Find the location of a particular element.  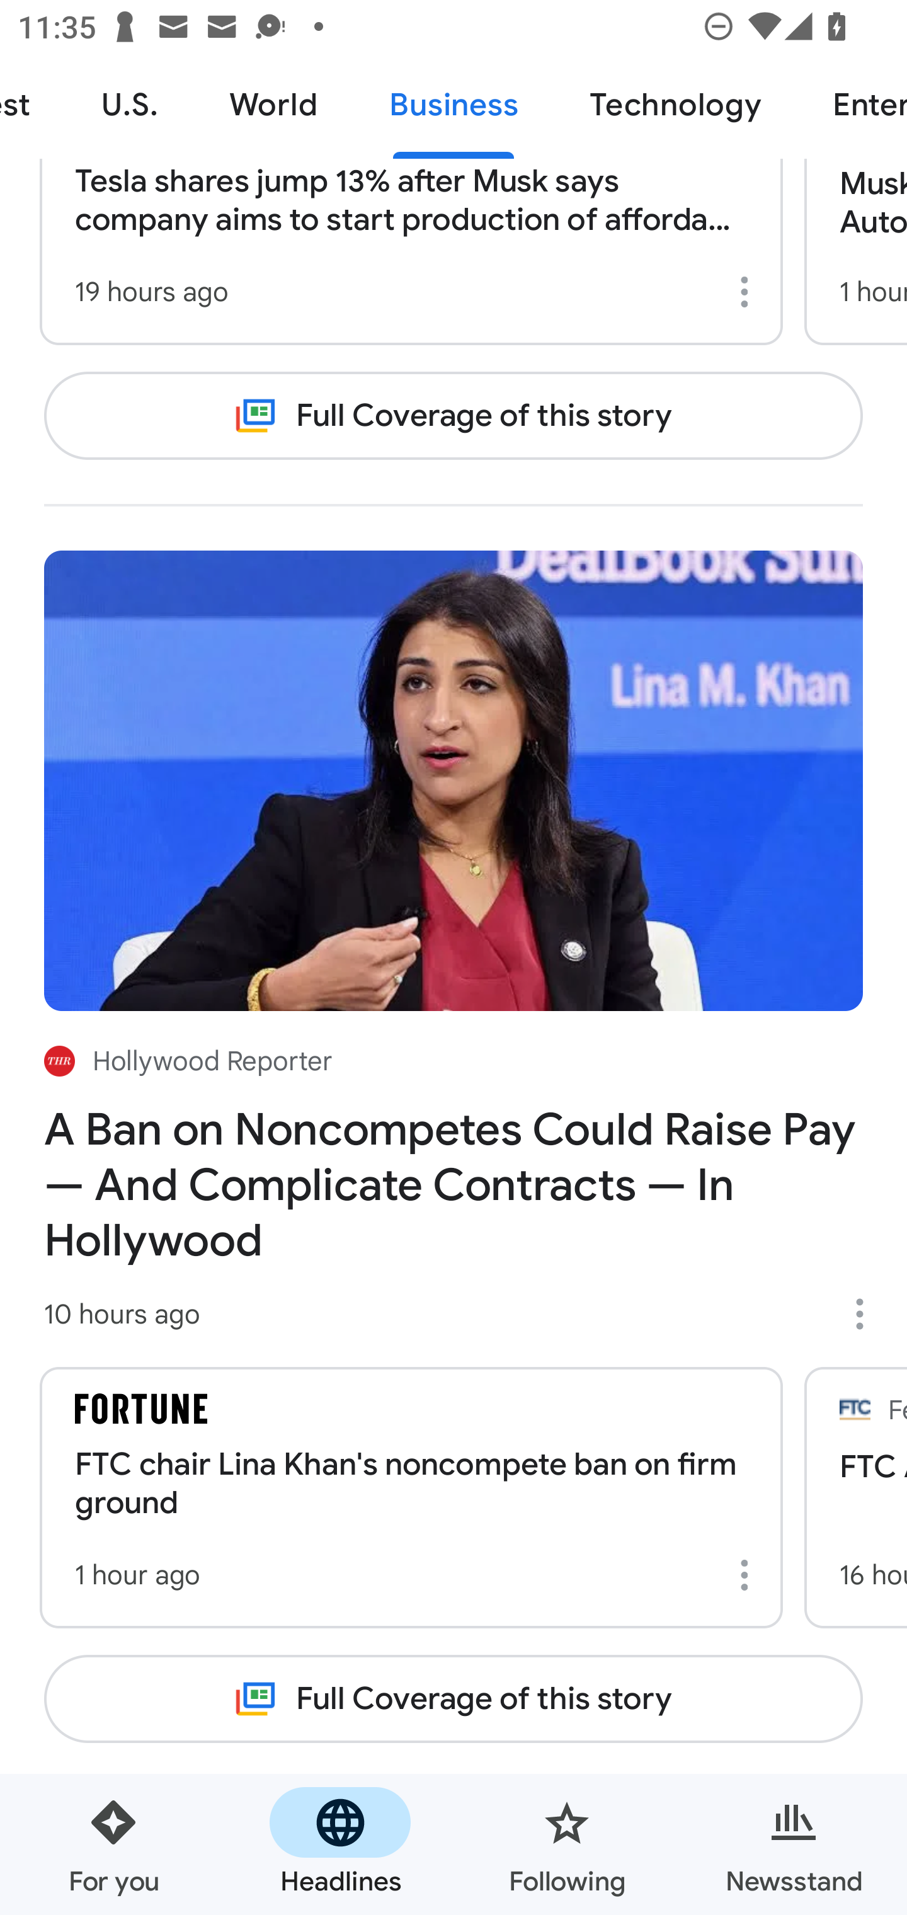

U.S. is located at coordinates (130, 106).